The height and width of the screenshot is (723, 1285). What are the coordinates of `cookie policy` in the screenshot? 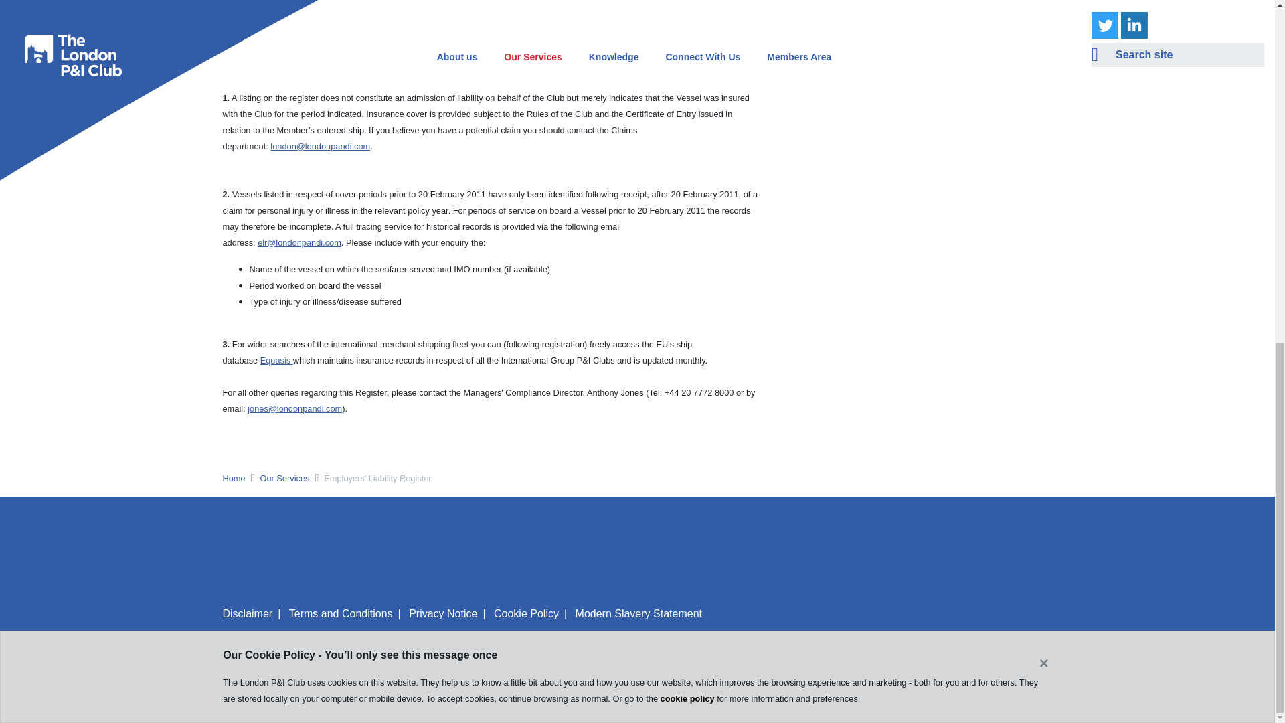 It's located at (687, 48).